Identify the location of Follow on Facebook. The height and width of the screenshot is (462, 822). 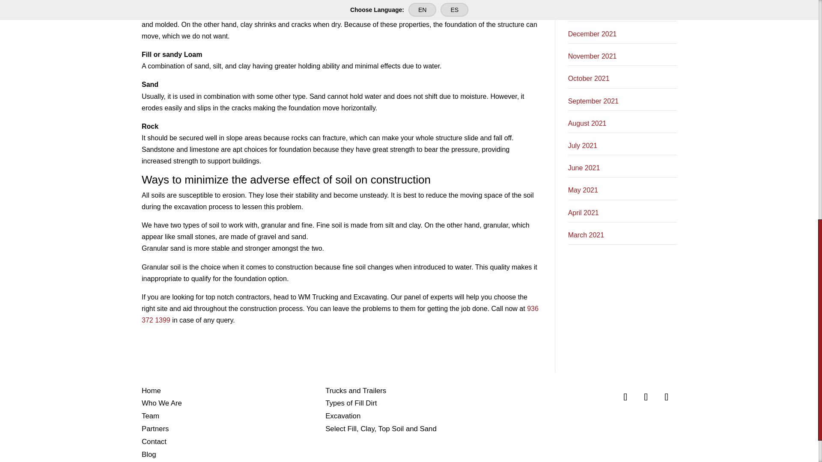
(625, 396).